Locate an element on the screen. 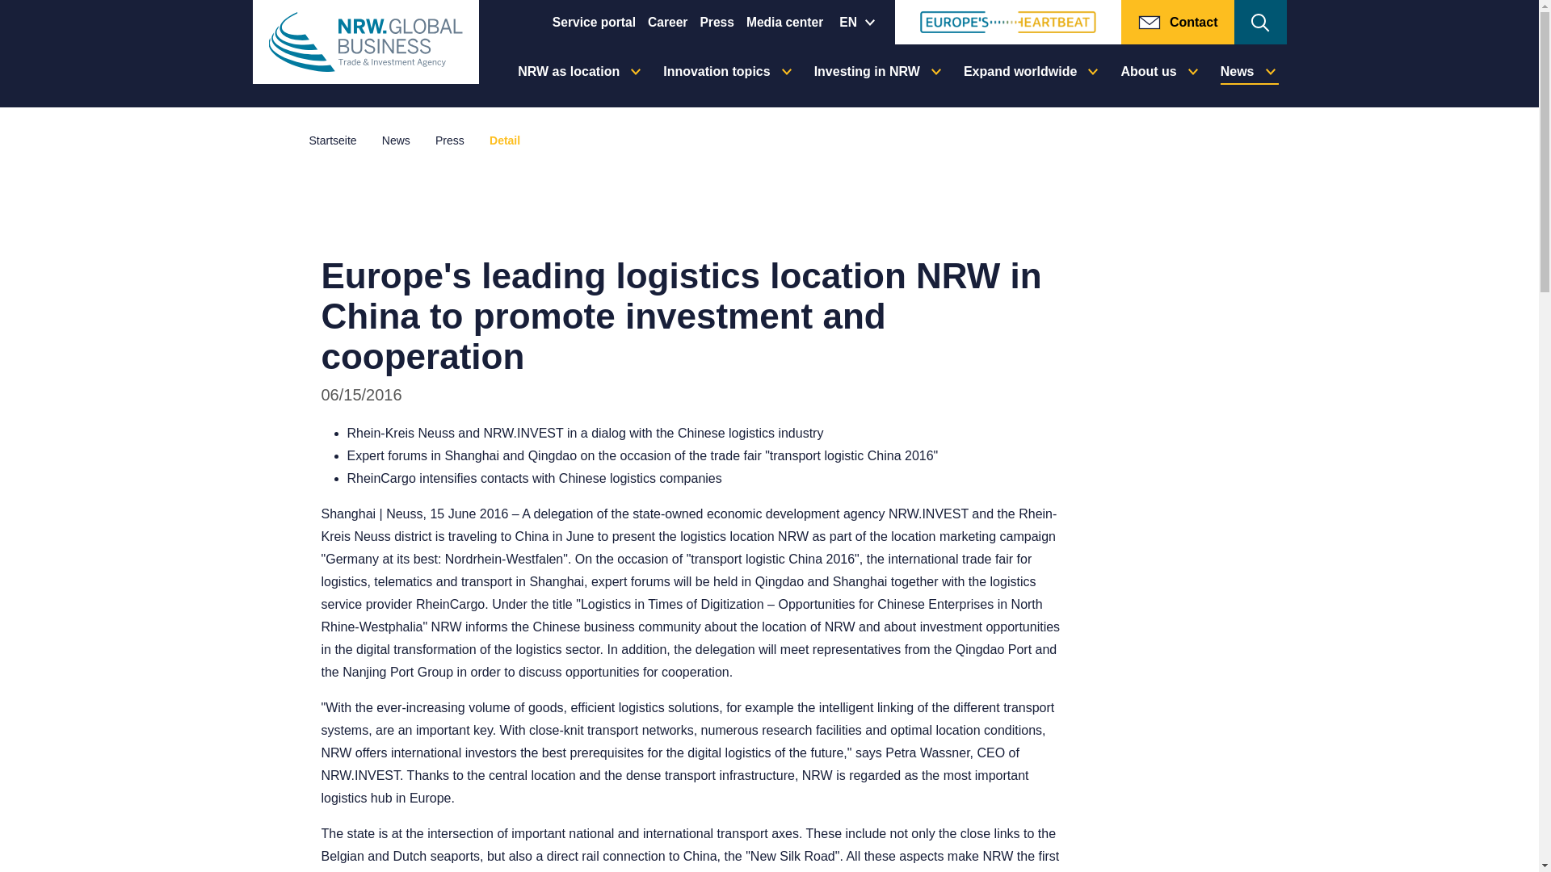 Image resolution: width=1551 pixels, height=872 pixels. EN is located at coordinates (859, 23).